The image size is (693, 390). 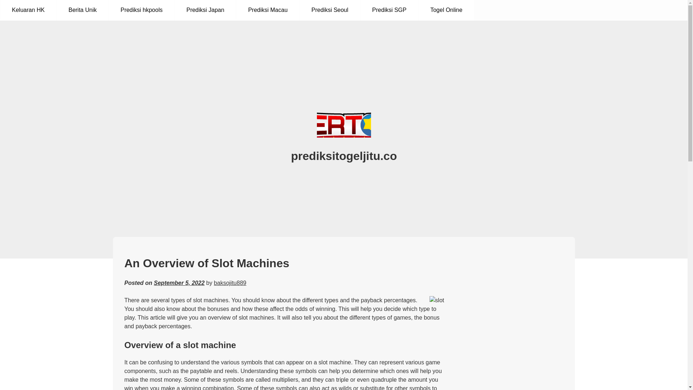 What do you see at coordinates (389, 10) in the screenshot?
I see `Prediksi SGP` at bounding box center [389, 10].